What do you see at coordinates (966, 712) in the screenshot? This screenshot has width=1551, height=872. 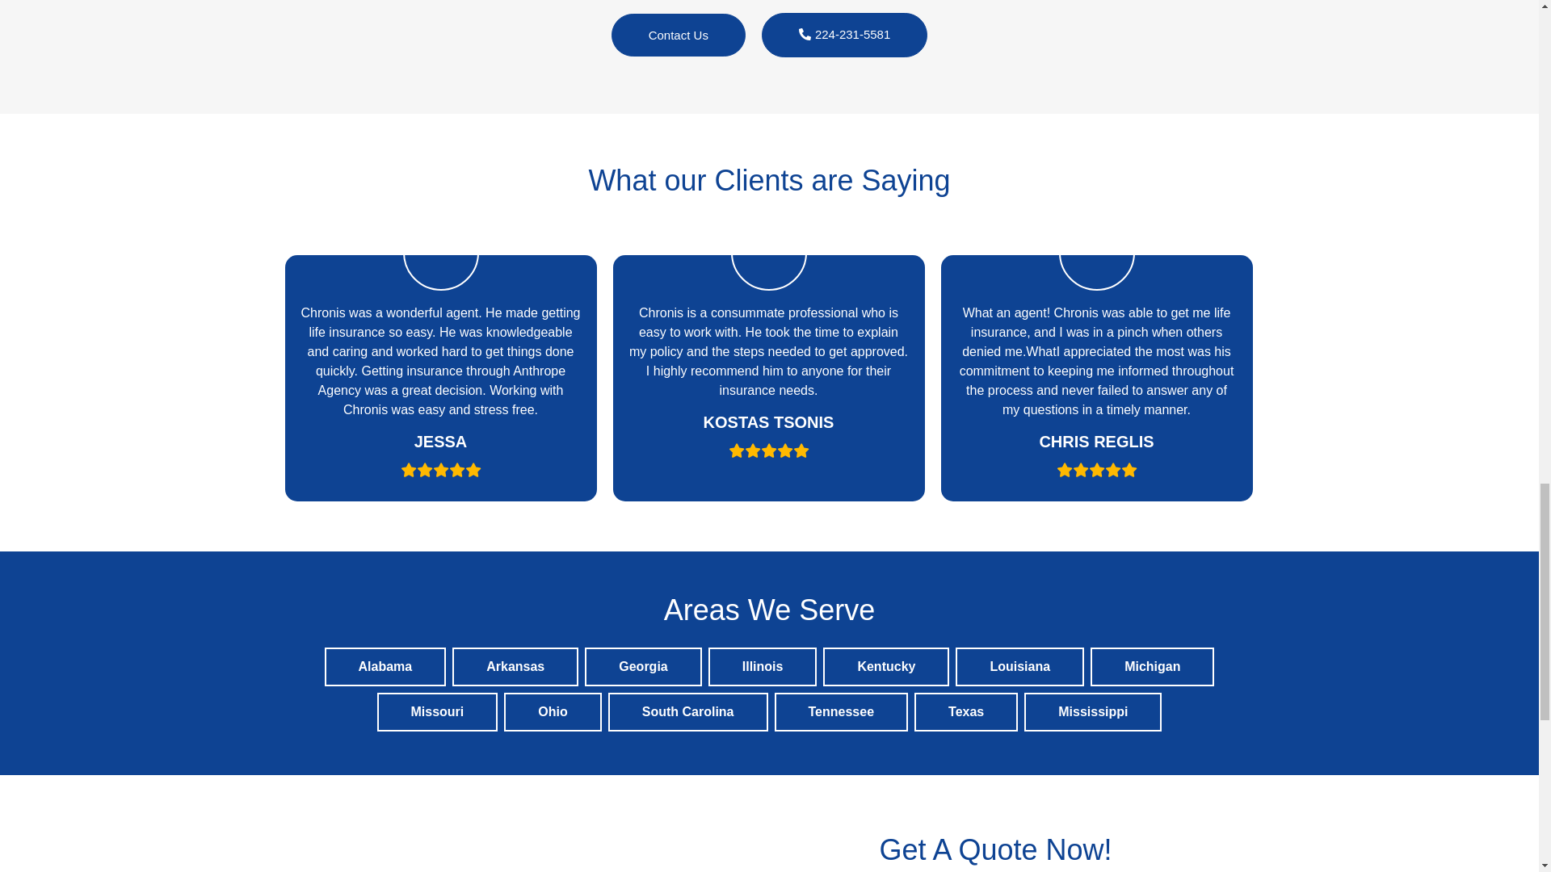 I see `Texas` at bounding box center [966, 712].